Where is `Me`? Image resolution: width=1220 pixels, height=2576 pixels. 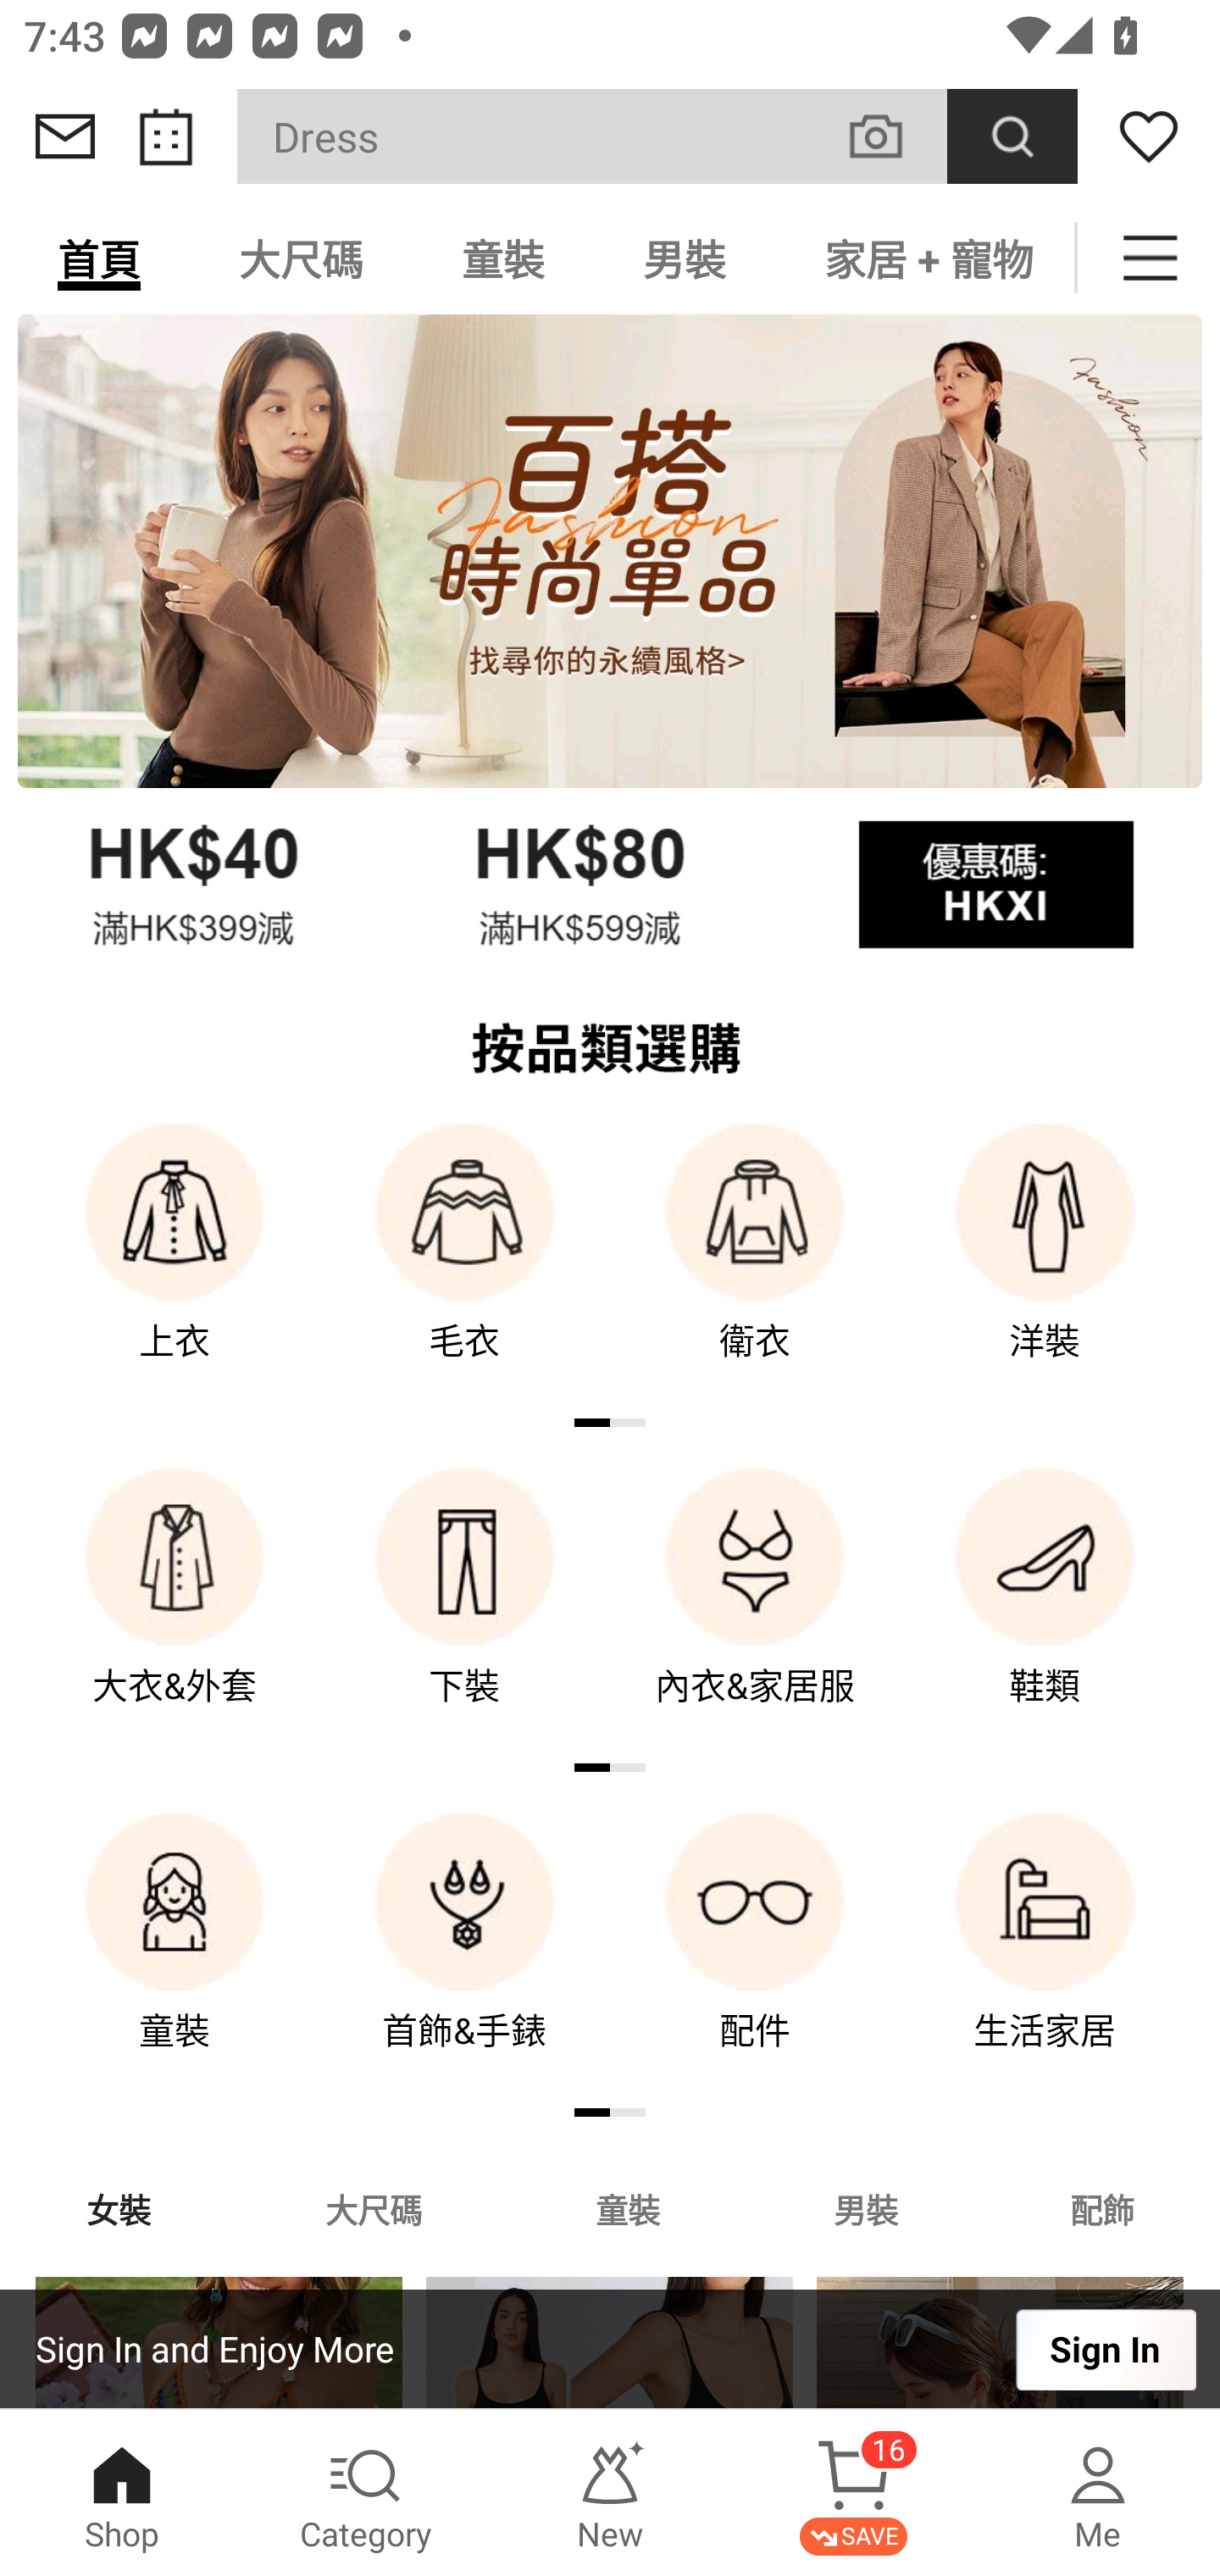 Me is located at coordinates (1098, 2493).